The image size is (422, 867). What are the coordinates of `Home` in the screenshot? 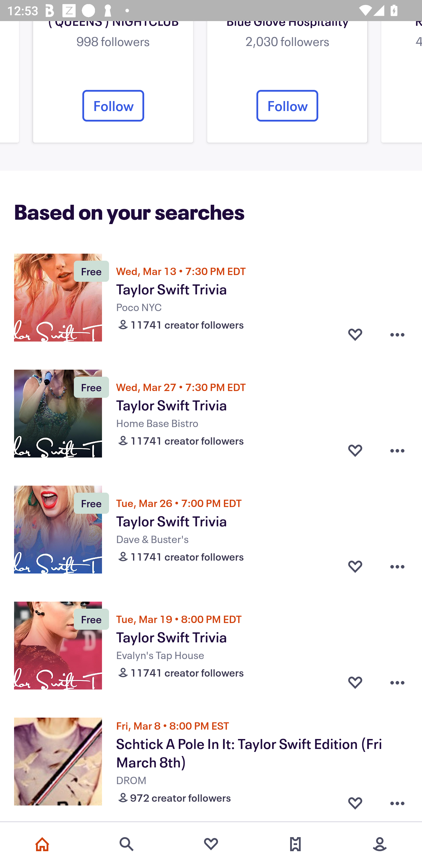 It's located at (42, 844).